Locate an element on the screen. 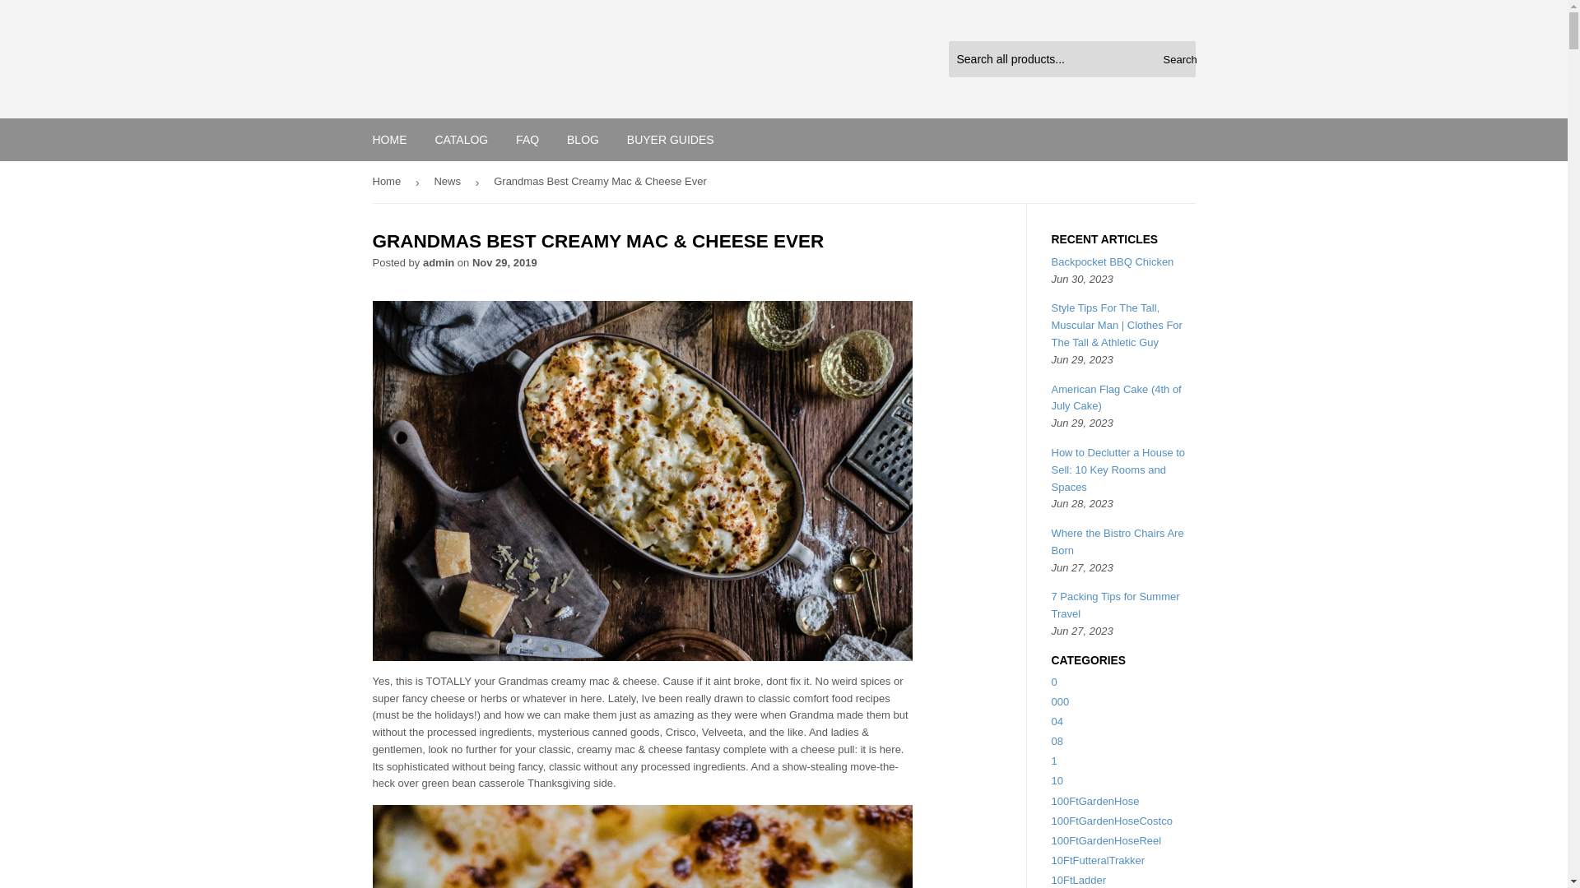 The height and width of the screenshot is (888, 1580). Show articles tagged 08 is located at coordinates (1057, 742).